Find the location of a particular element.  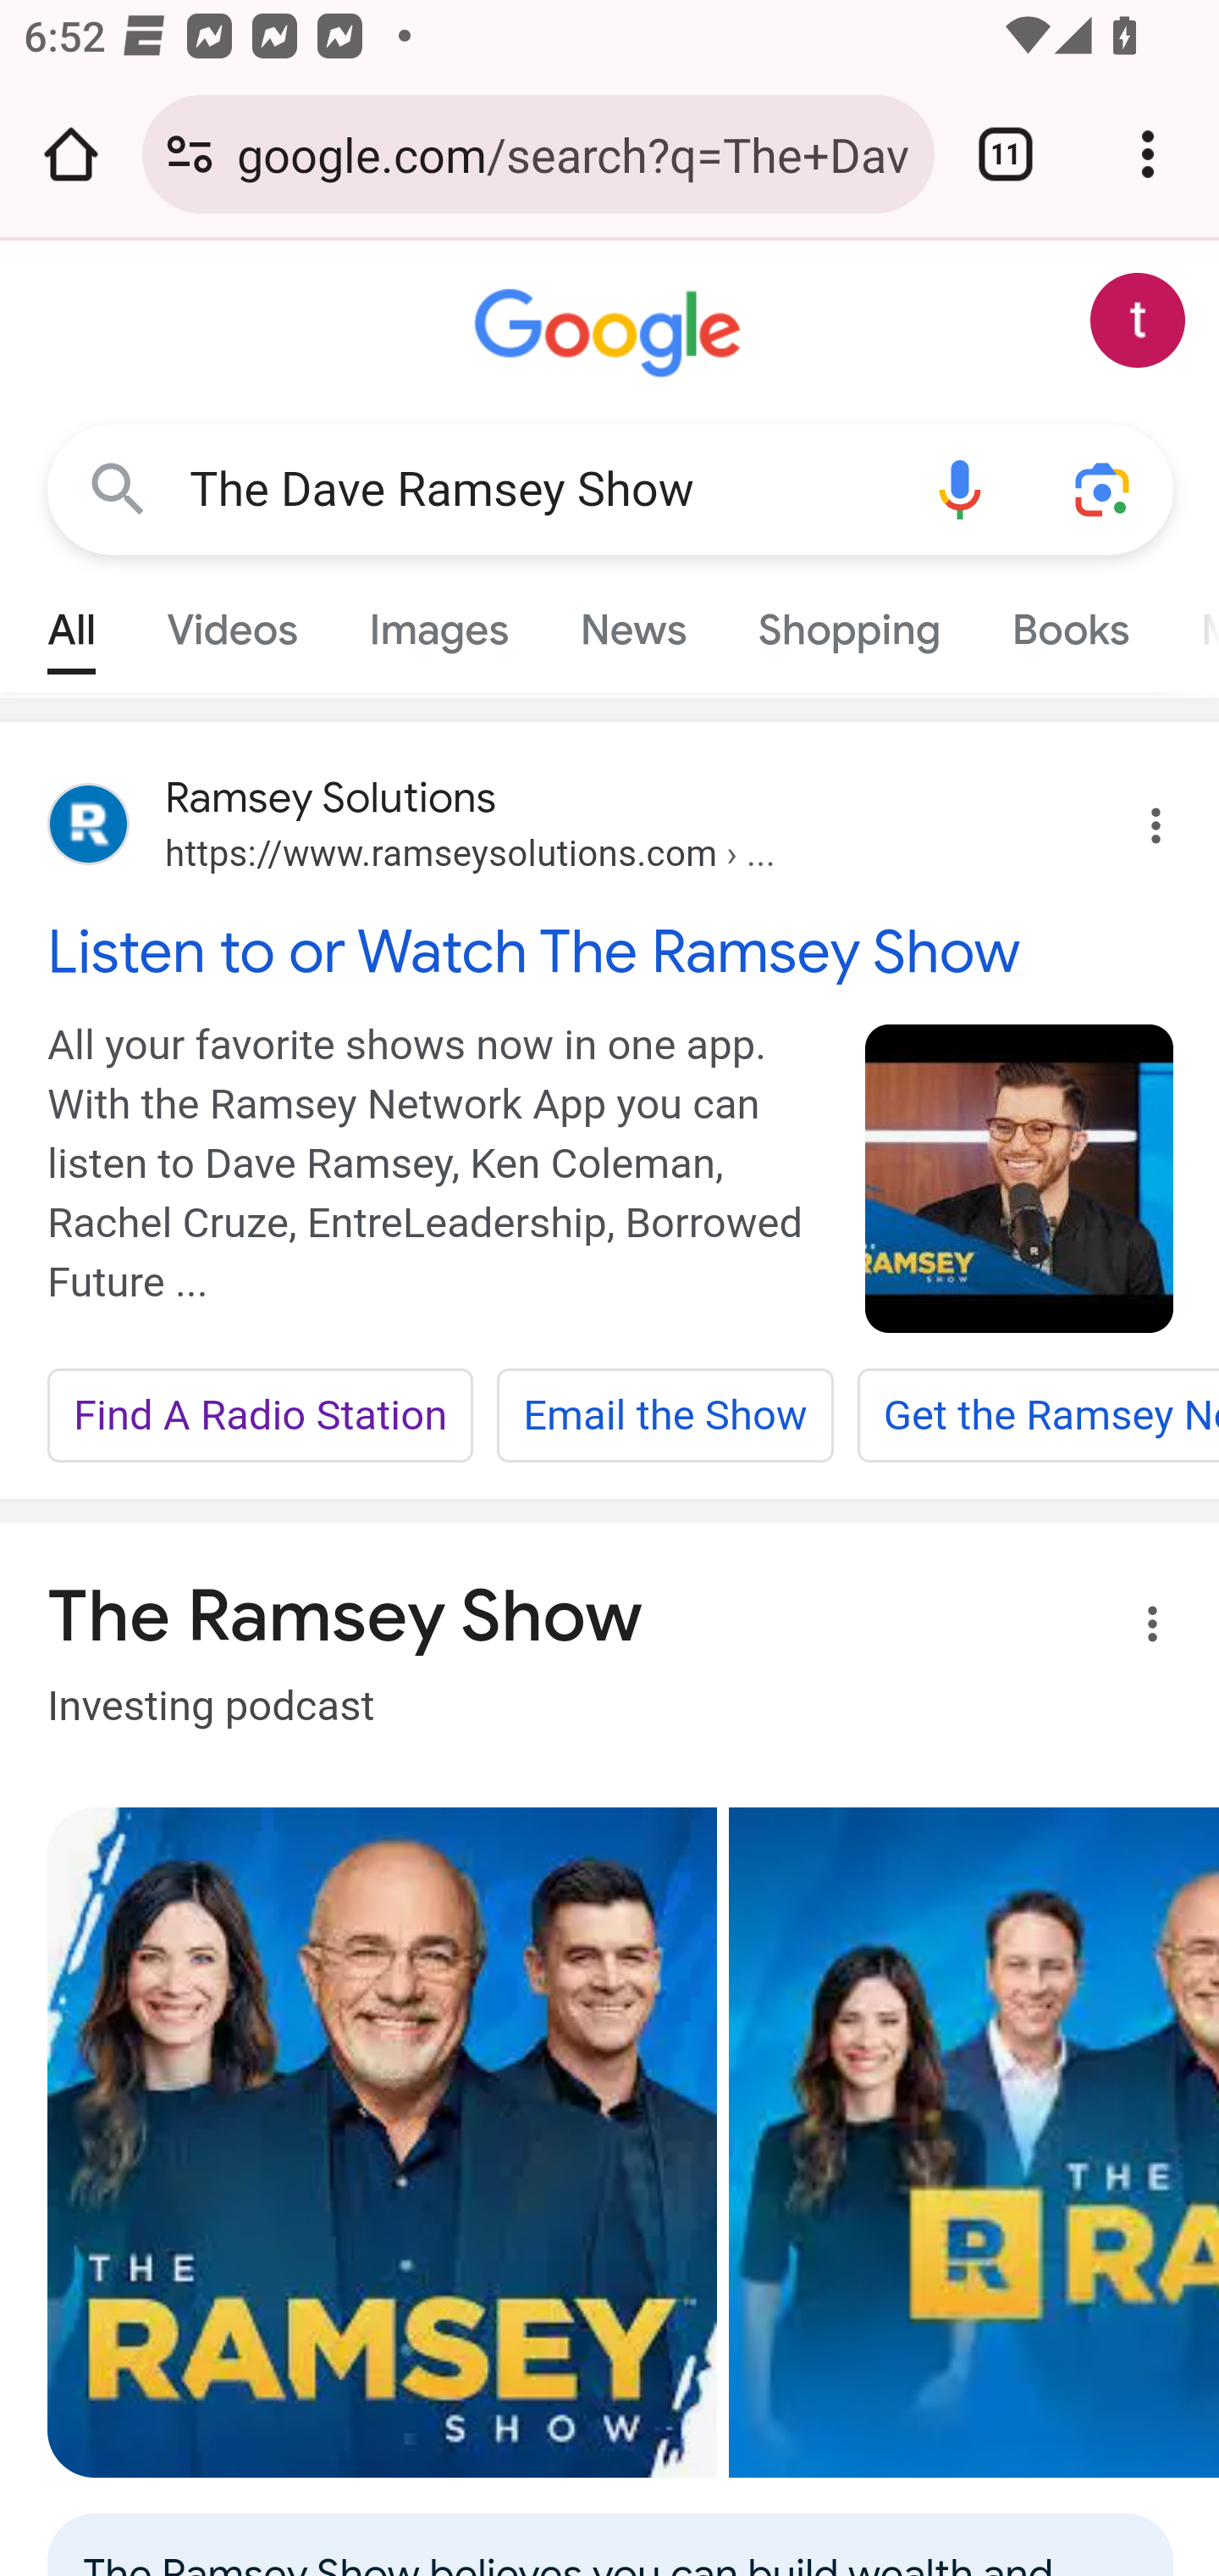

Connection is secure is located at coordinates (190, 154).